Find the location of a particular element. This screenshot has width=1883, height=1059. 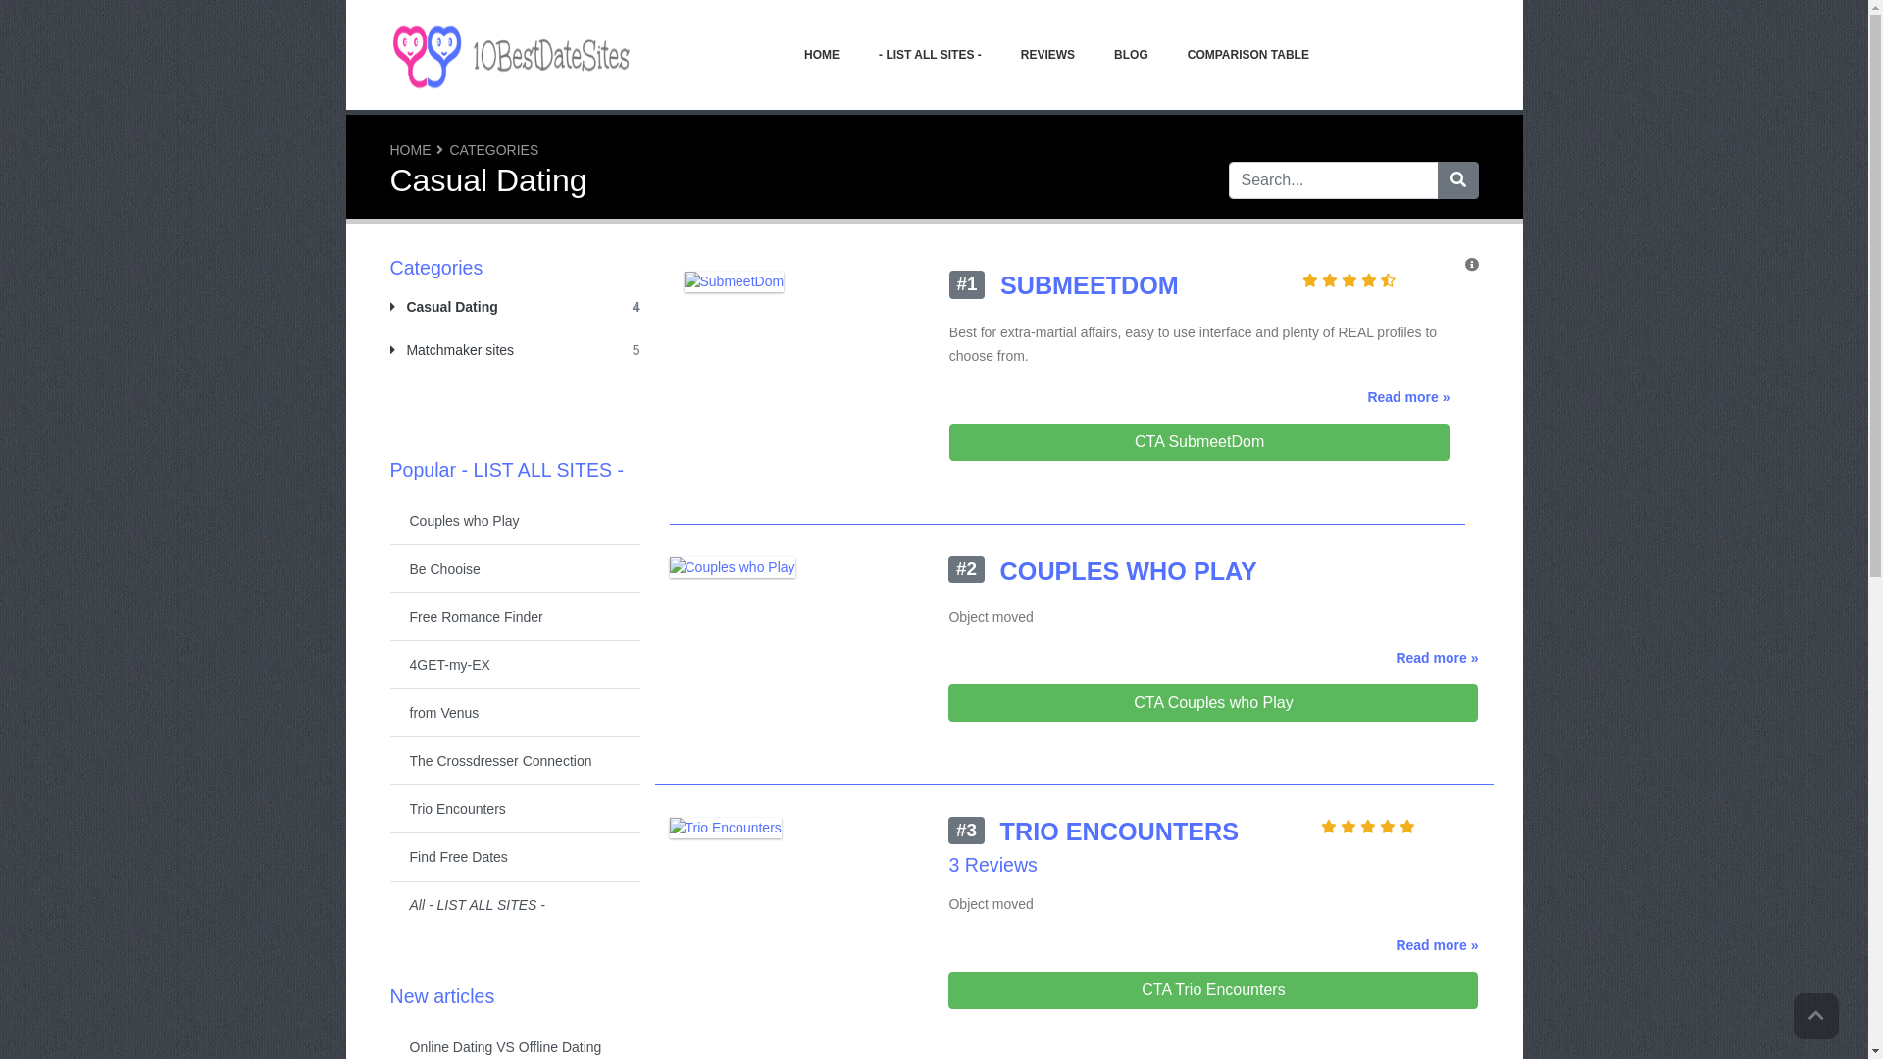

CATEGORIES is located at coordinates (494, 150).